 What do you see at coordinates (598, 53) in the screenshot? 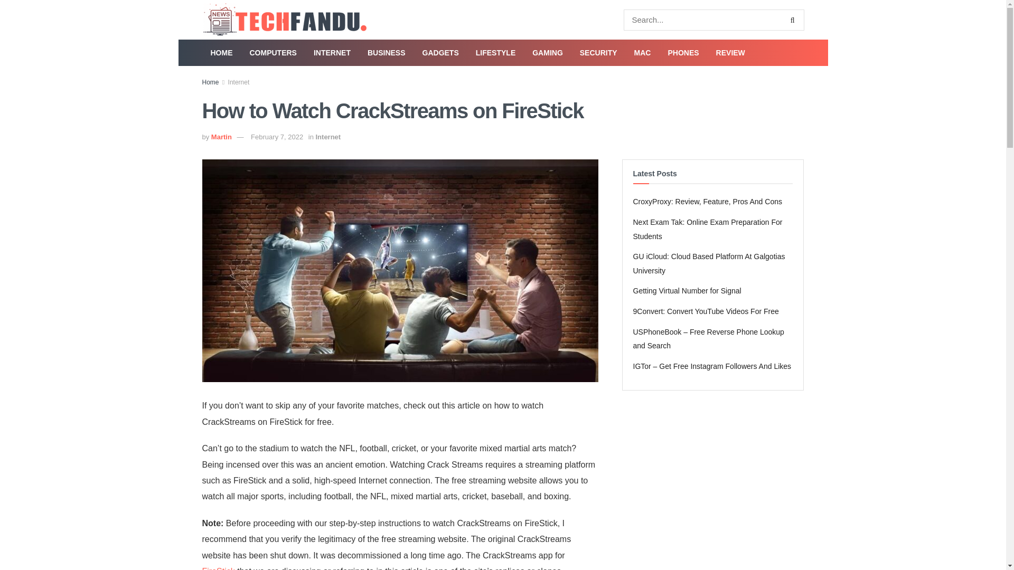
I see `SECURITY` at bounding box center [598, 53].